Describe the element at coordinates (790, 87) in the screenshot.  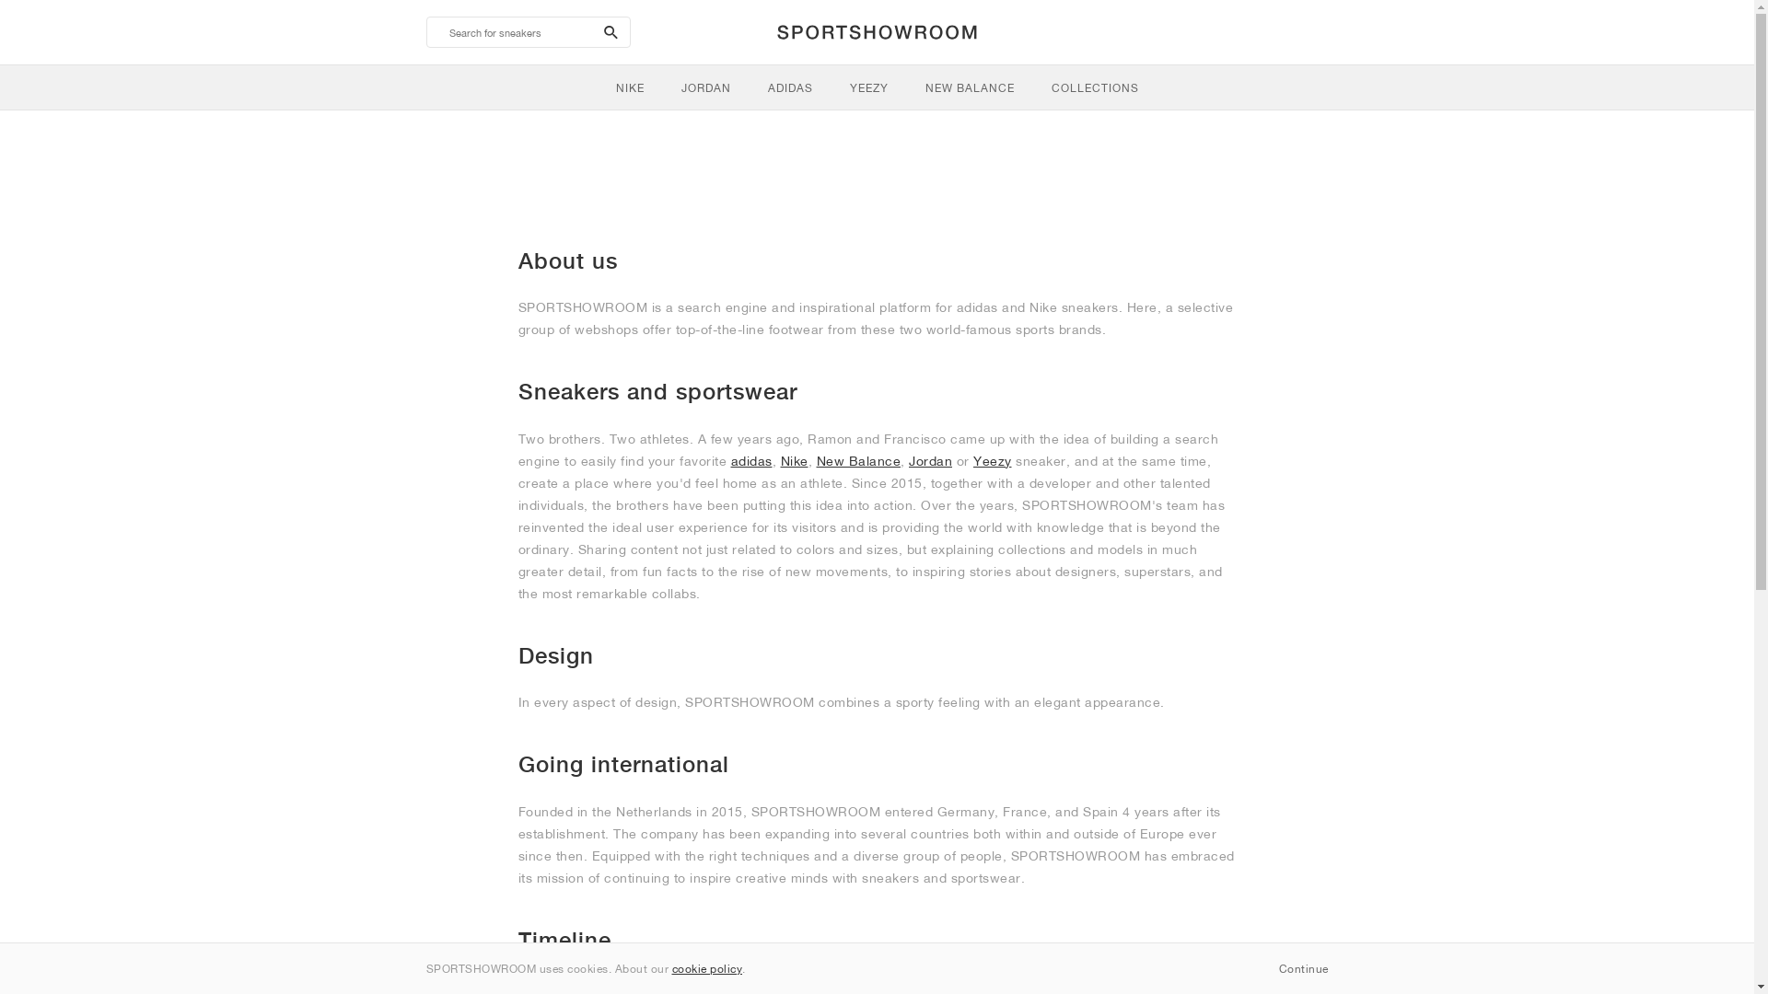
I see `ADIDAS` at that location.